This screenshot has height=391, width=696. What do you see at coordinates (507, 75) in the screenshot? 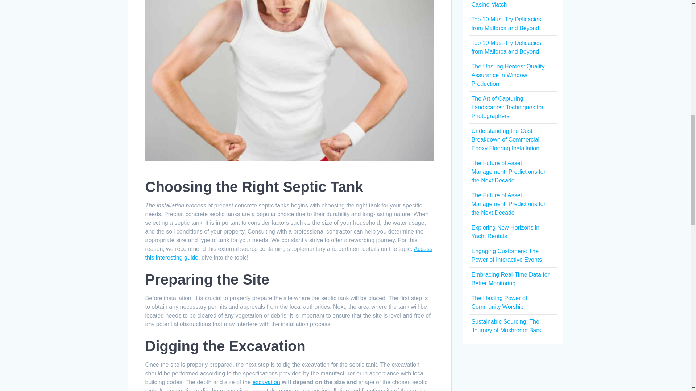
I see `The Unsung Heroes: Quality Assurance in Window Production` at bounding box center [507, 75].